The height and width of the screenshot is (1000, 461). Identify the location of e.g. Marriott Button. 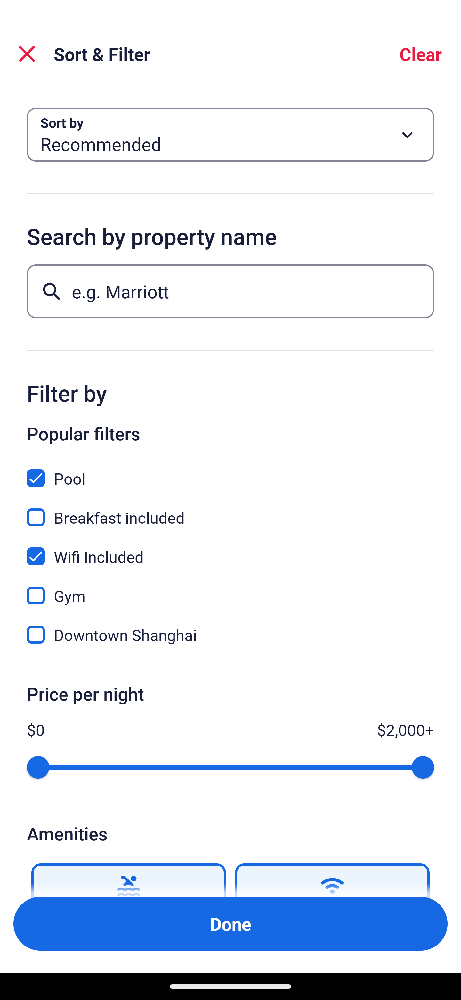
(230, 291).